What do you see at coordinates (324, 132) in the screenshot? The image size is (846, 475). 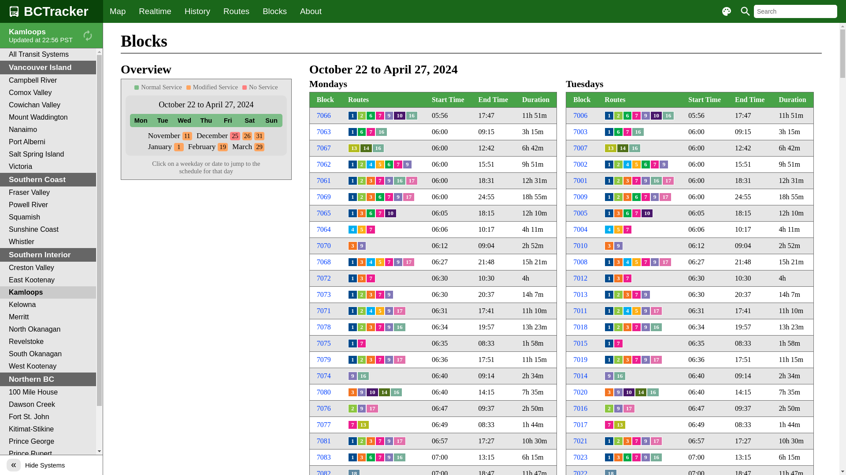 I see `7063` at bounding box center [324, 132].